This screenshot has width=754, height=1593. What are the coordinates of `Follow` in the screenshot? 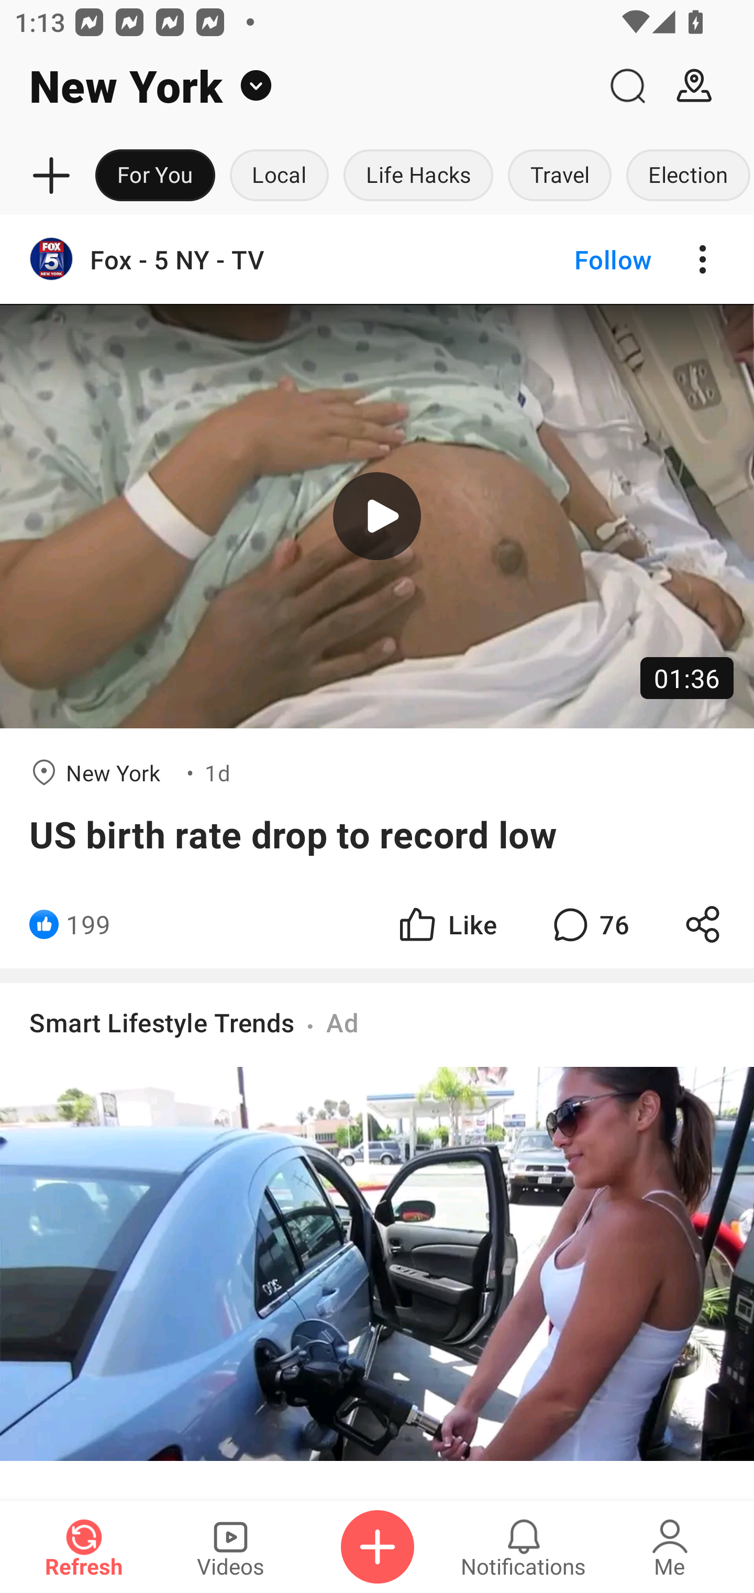 It's located at (578, 259).